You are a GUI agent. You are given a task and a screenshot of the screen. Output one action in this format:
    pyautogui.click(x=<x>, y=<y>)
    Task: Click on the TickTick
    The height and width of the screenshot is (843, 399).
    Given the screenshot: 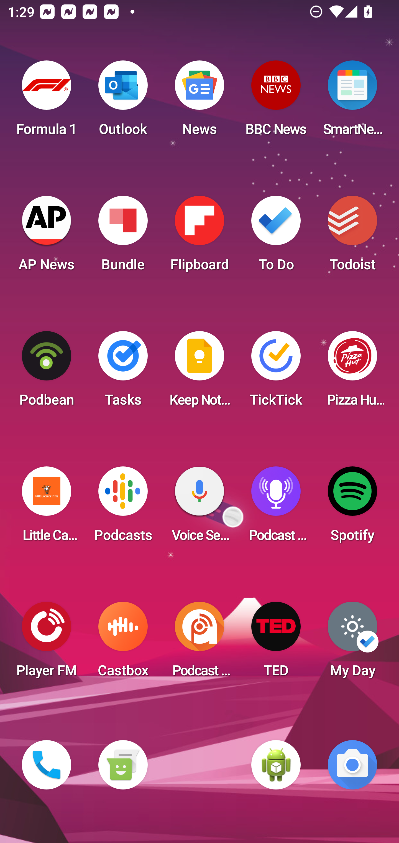 What is the action you would take?
    pyautogui.click(x=276, y=372)
    